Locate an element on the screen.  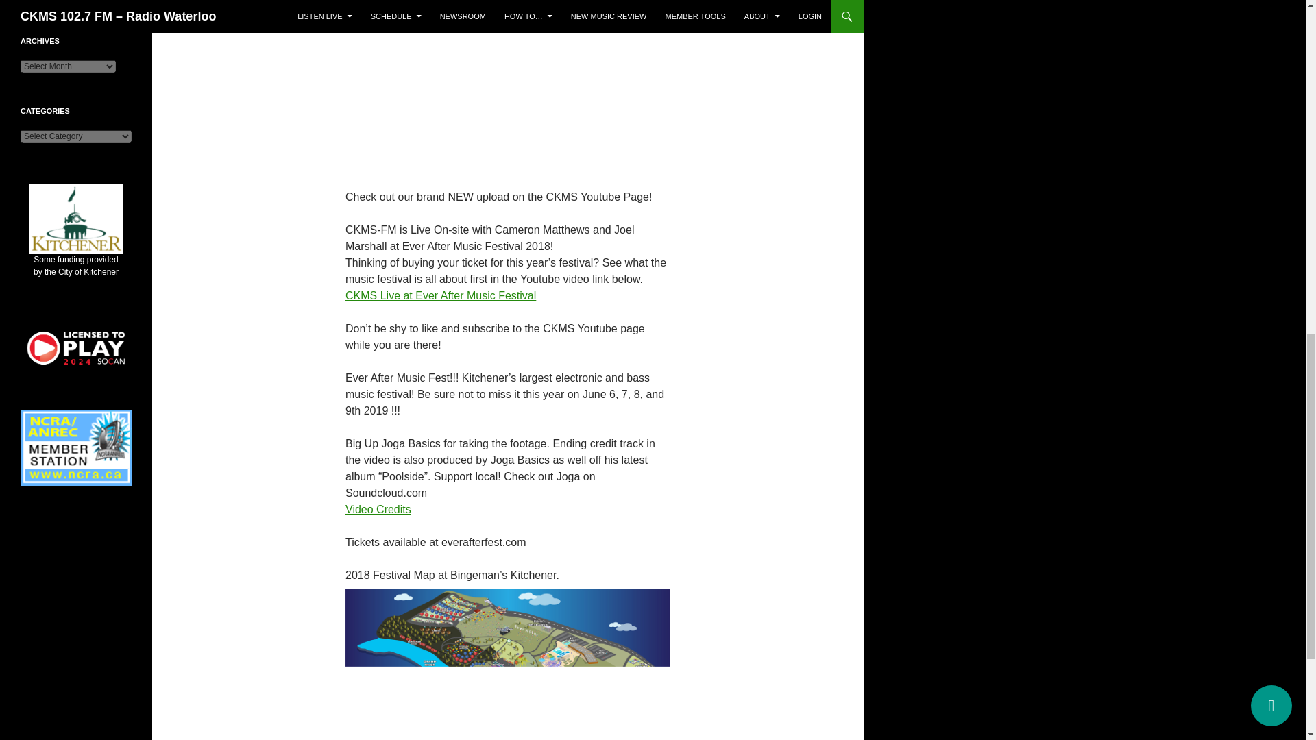
City of Kitchener is located at coordinates (75, 245).